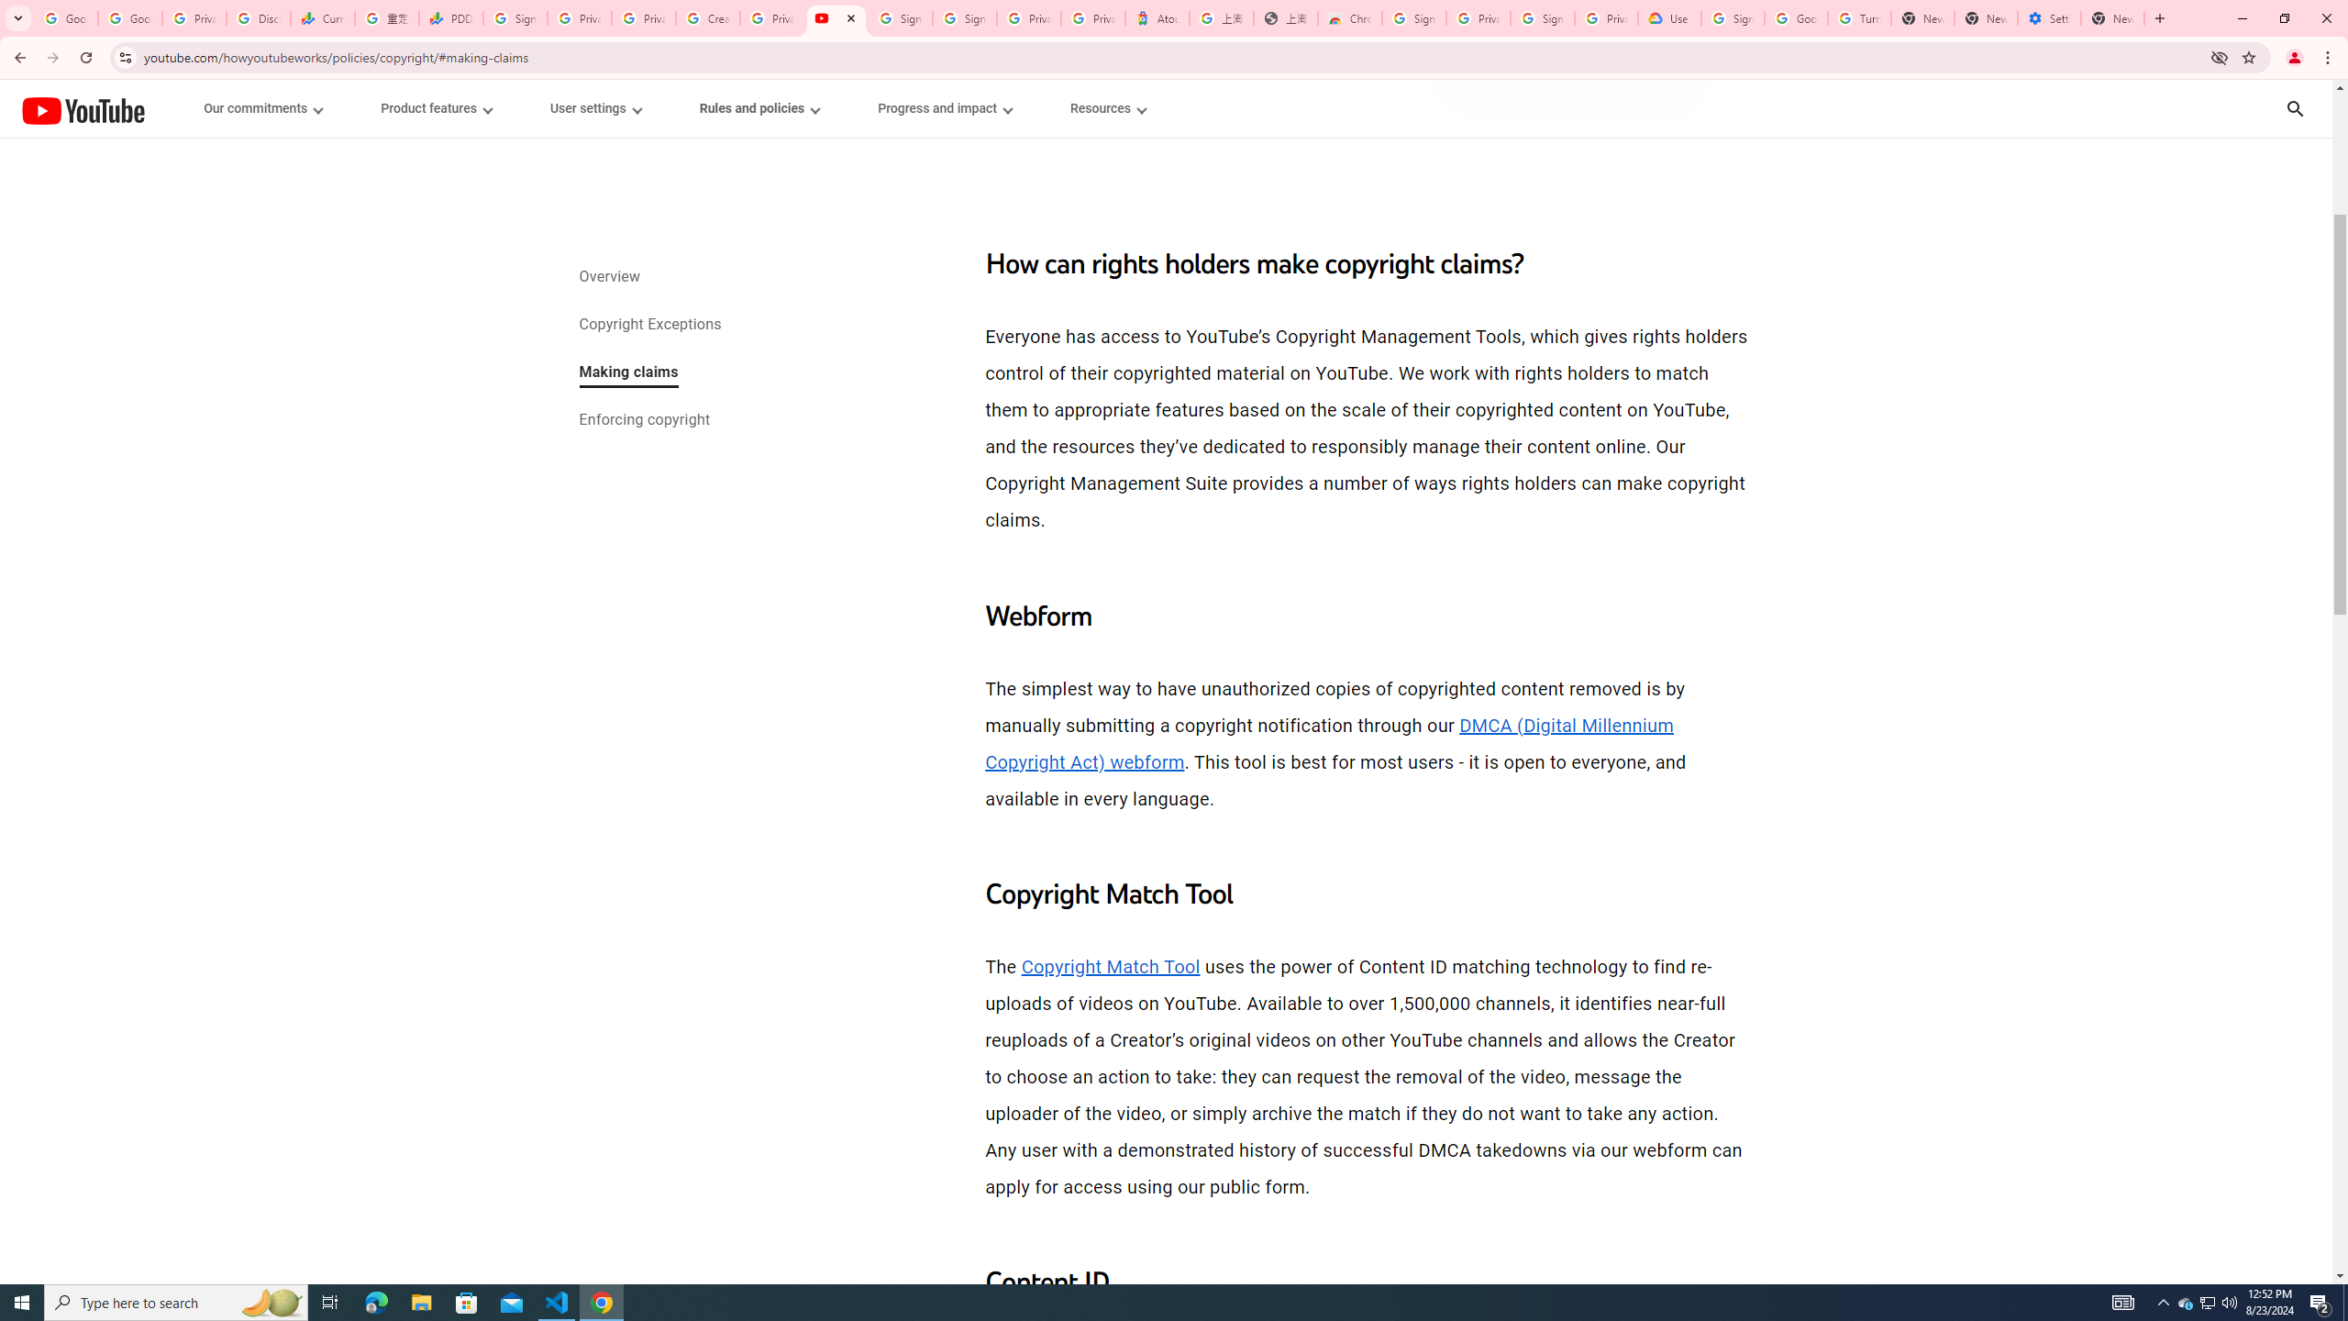 Image resolution: width=2348 pixels, height=1321 pixels. I want to click on Sign in - Google Accounts, so click(1414, 18).